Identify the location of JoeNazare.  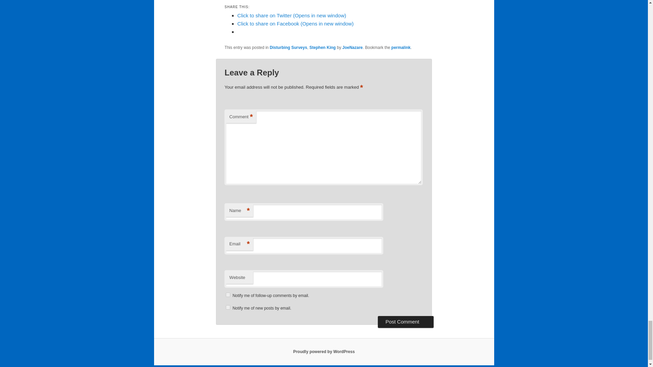
(352, 47).